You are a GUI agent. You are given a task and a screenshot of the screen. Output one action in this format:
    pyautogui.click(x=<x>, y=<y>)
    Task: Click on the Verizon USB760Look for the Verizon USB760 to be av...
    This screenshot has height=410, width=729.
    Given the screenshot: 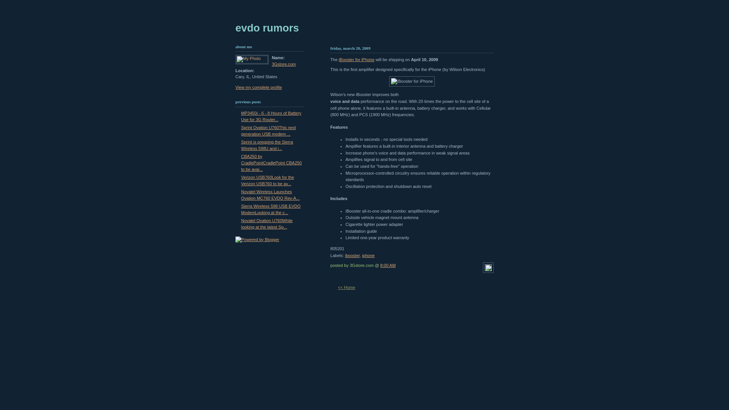 What is the action you would take?
    pyautogui.click(x=267, y=181)
    